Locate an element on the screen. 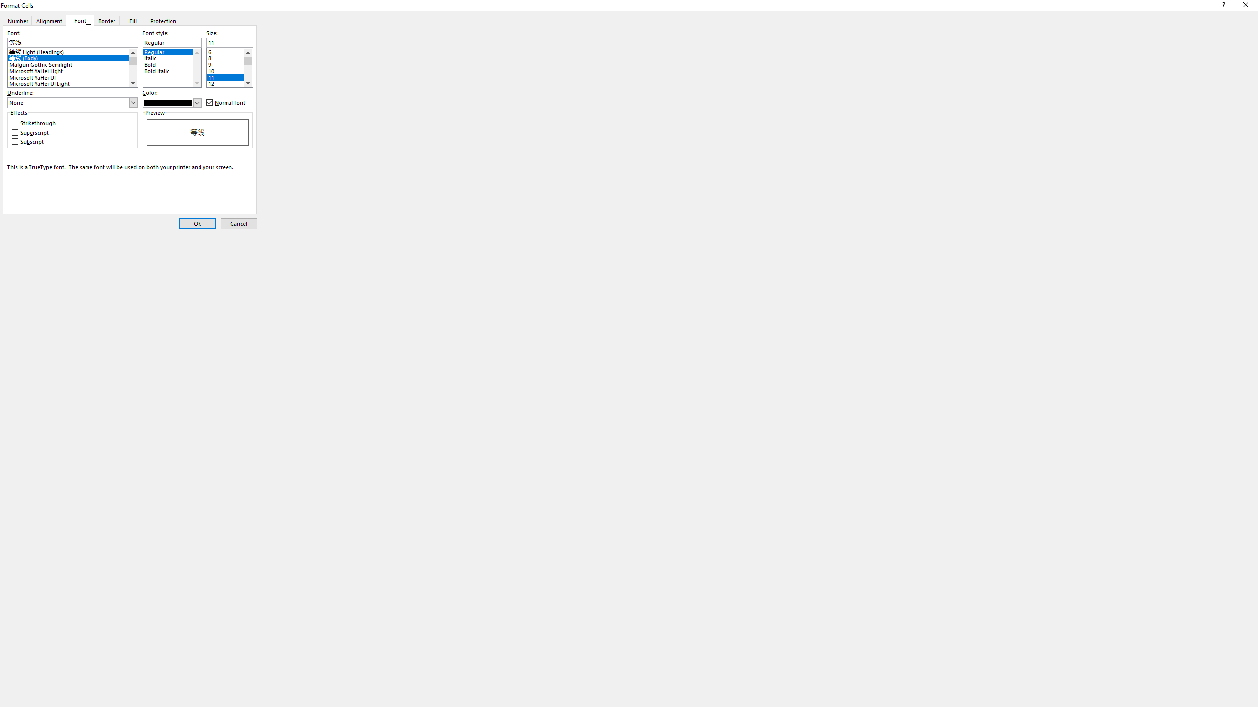  AutomationID: 4672 is located at coordinates (248, 68).